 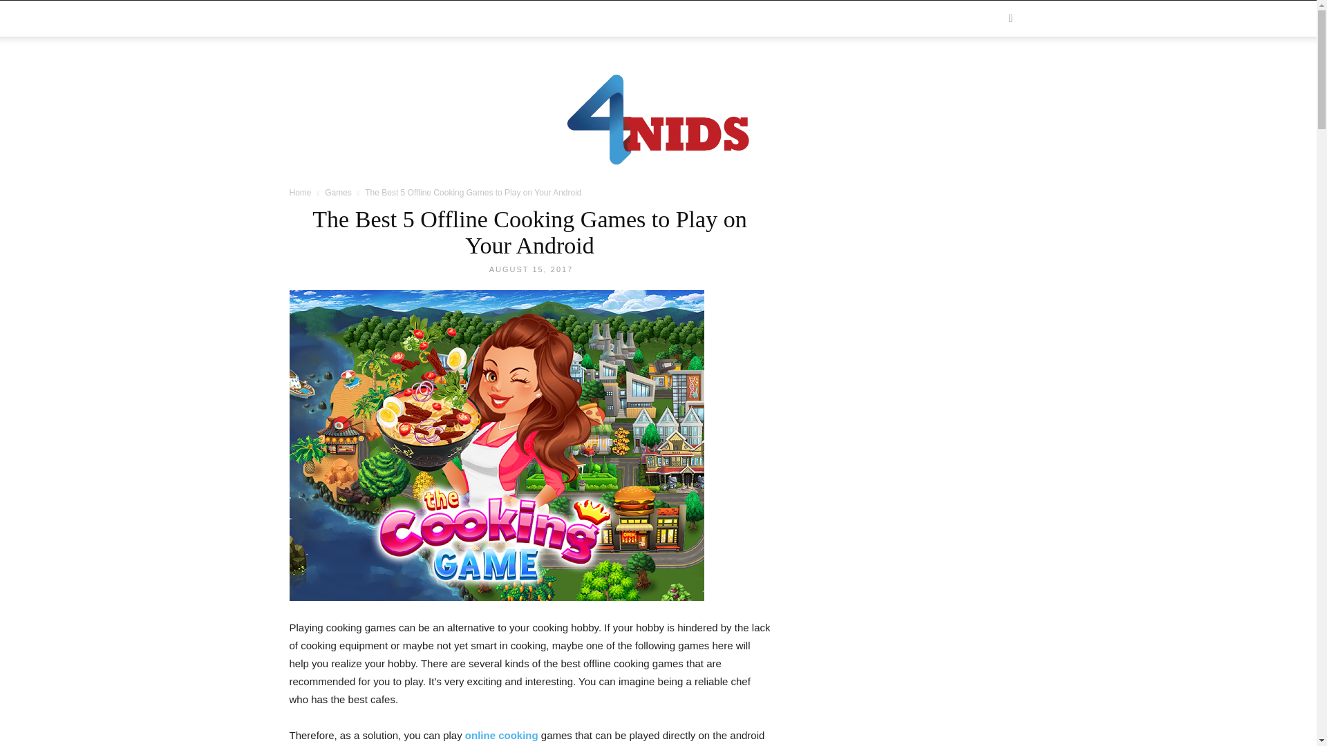 What do you see at coordinates (328, 18) in the screenshot?
I see `INFORMATION` at bounding box center [328, 18].